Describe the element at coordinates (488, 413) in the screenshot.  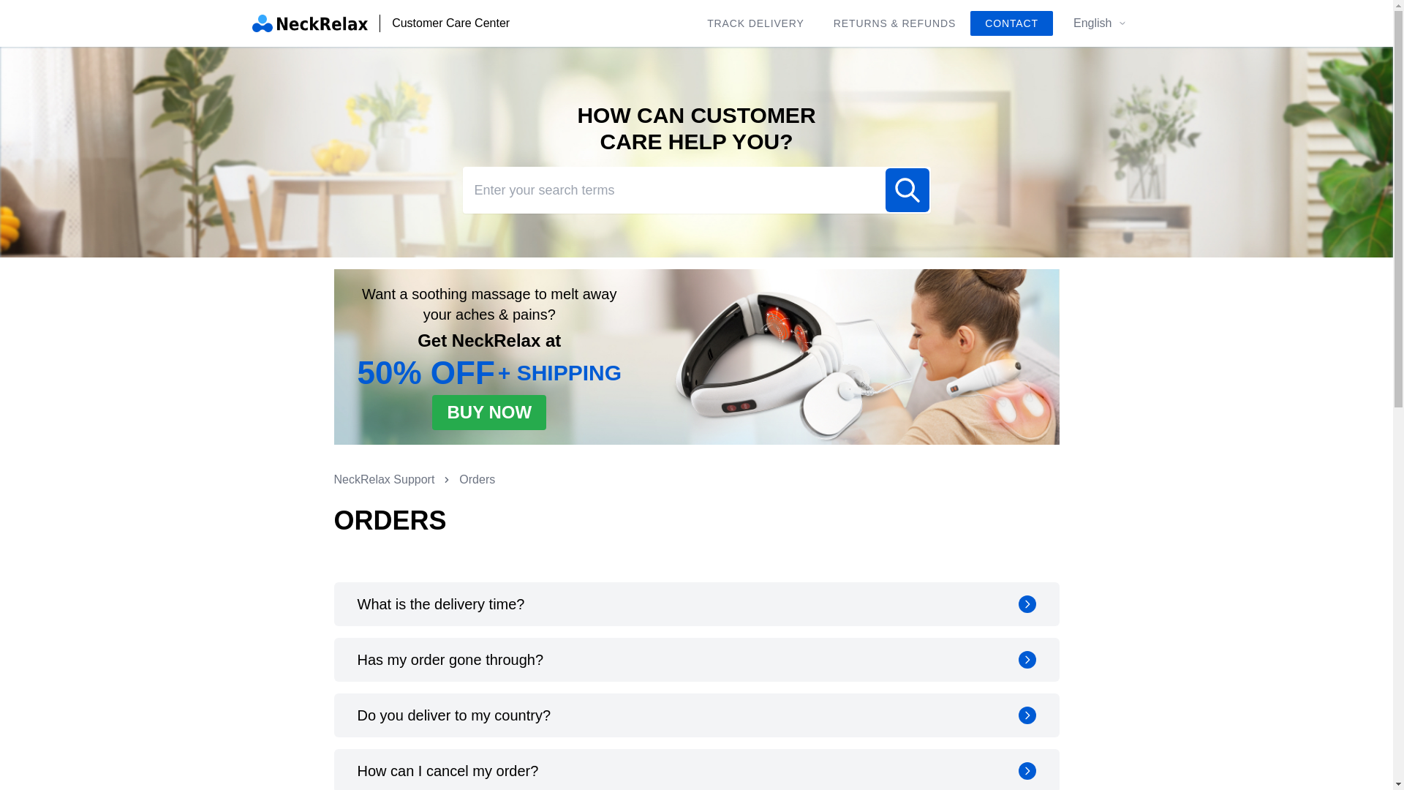
I see `BUY NOW` at that location.